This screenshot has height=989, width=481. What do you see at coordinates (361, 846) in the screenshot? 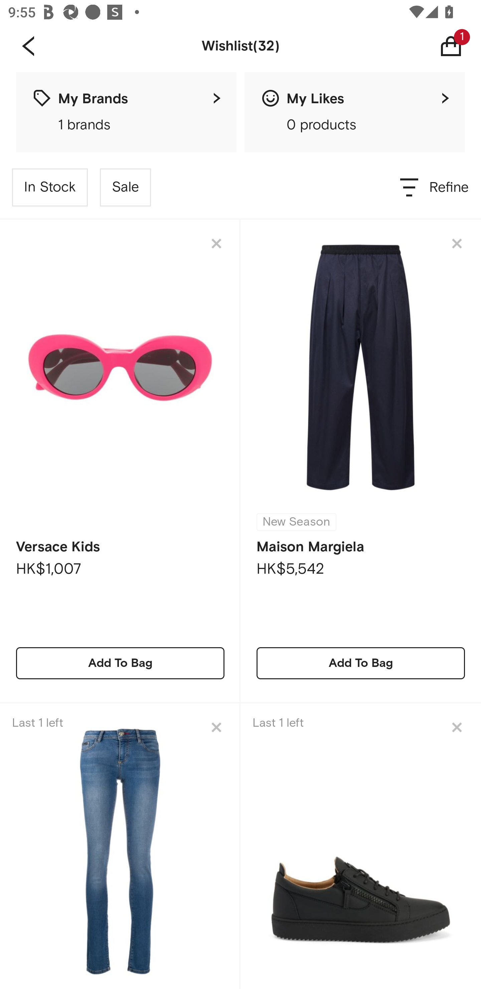
I see `Last 1 left` at bounding box center [361, 846].